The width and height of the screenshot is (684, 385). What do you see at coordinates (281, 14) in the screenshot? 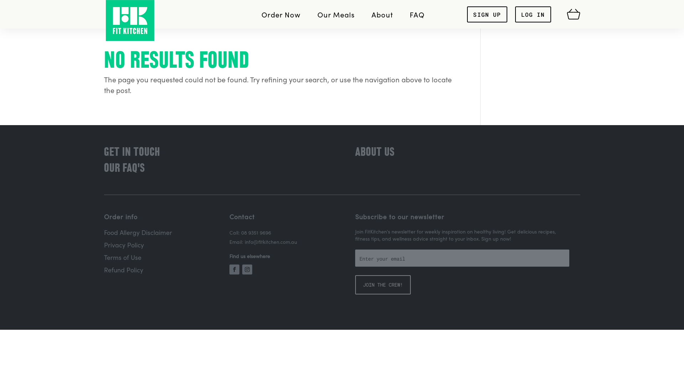
I see `Order Now` at bounding box center [281, 14].